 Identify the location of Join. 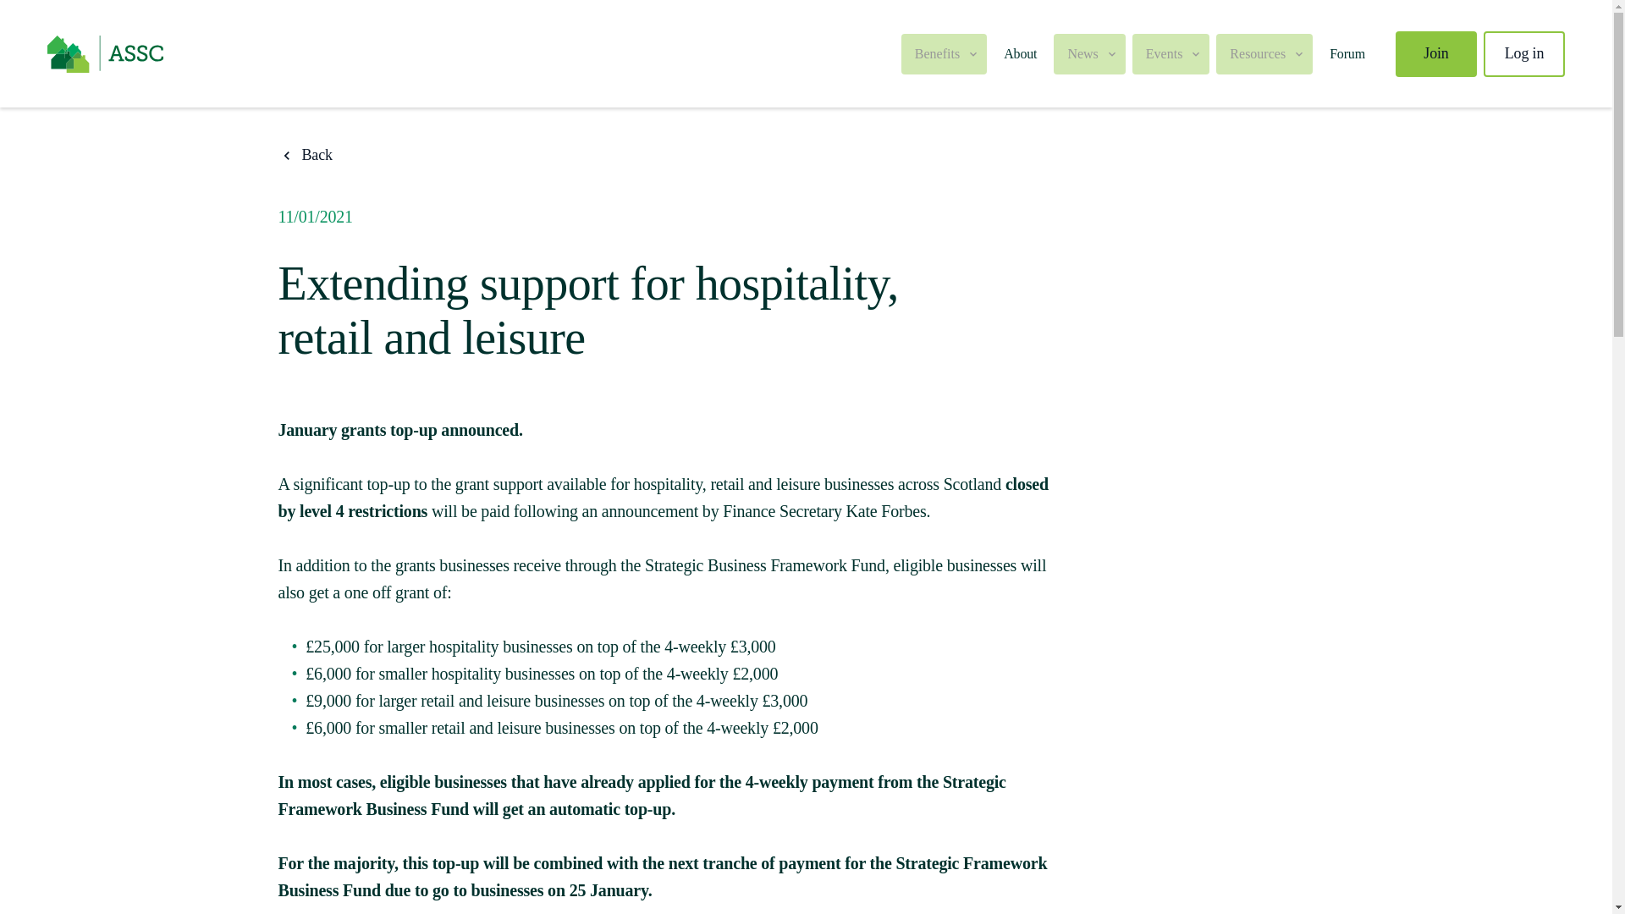
(1436, 52).